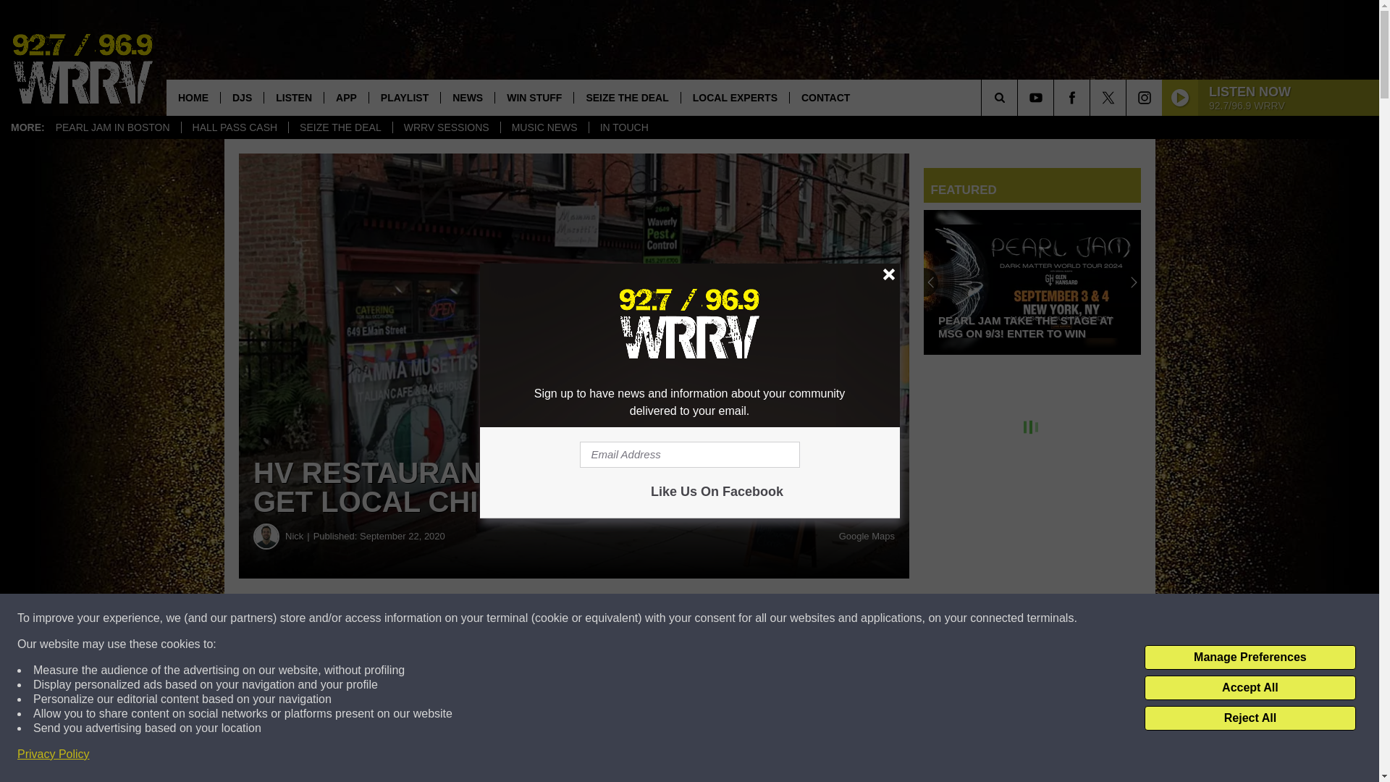  I want to click on HALL PASS CASH, so click(235, 127).